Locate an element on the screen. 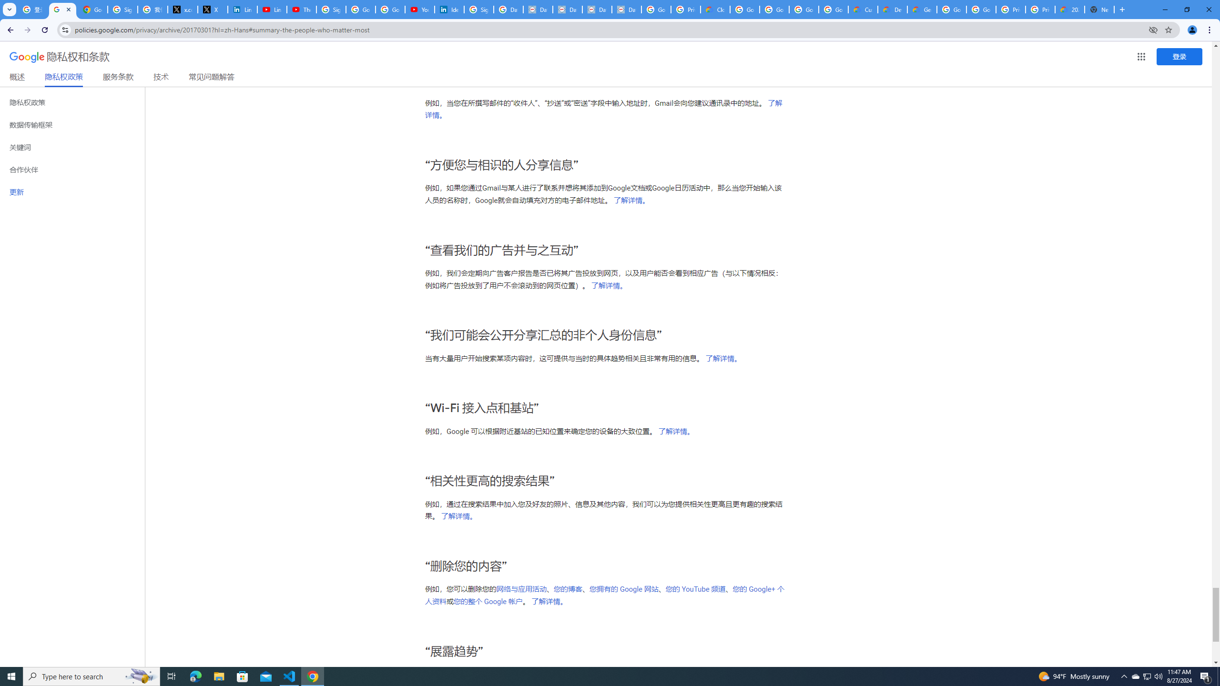 This screenshot has height=686, width=1220. Google Cloud Platform is located at coordinates (981, 10).